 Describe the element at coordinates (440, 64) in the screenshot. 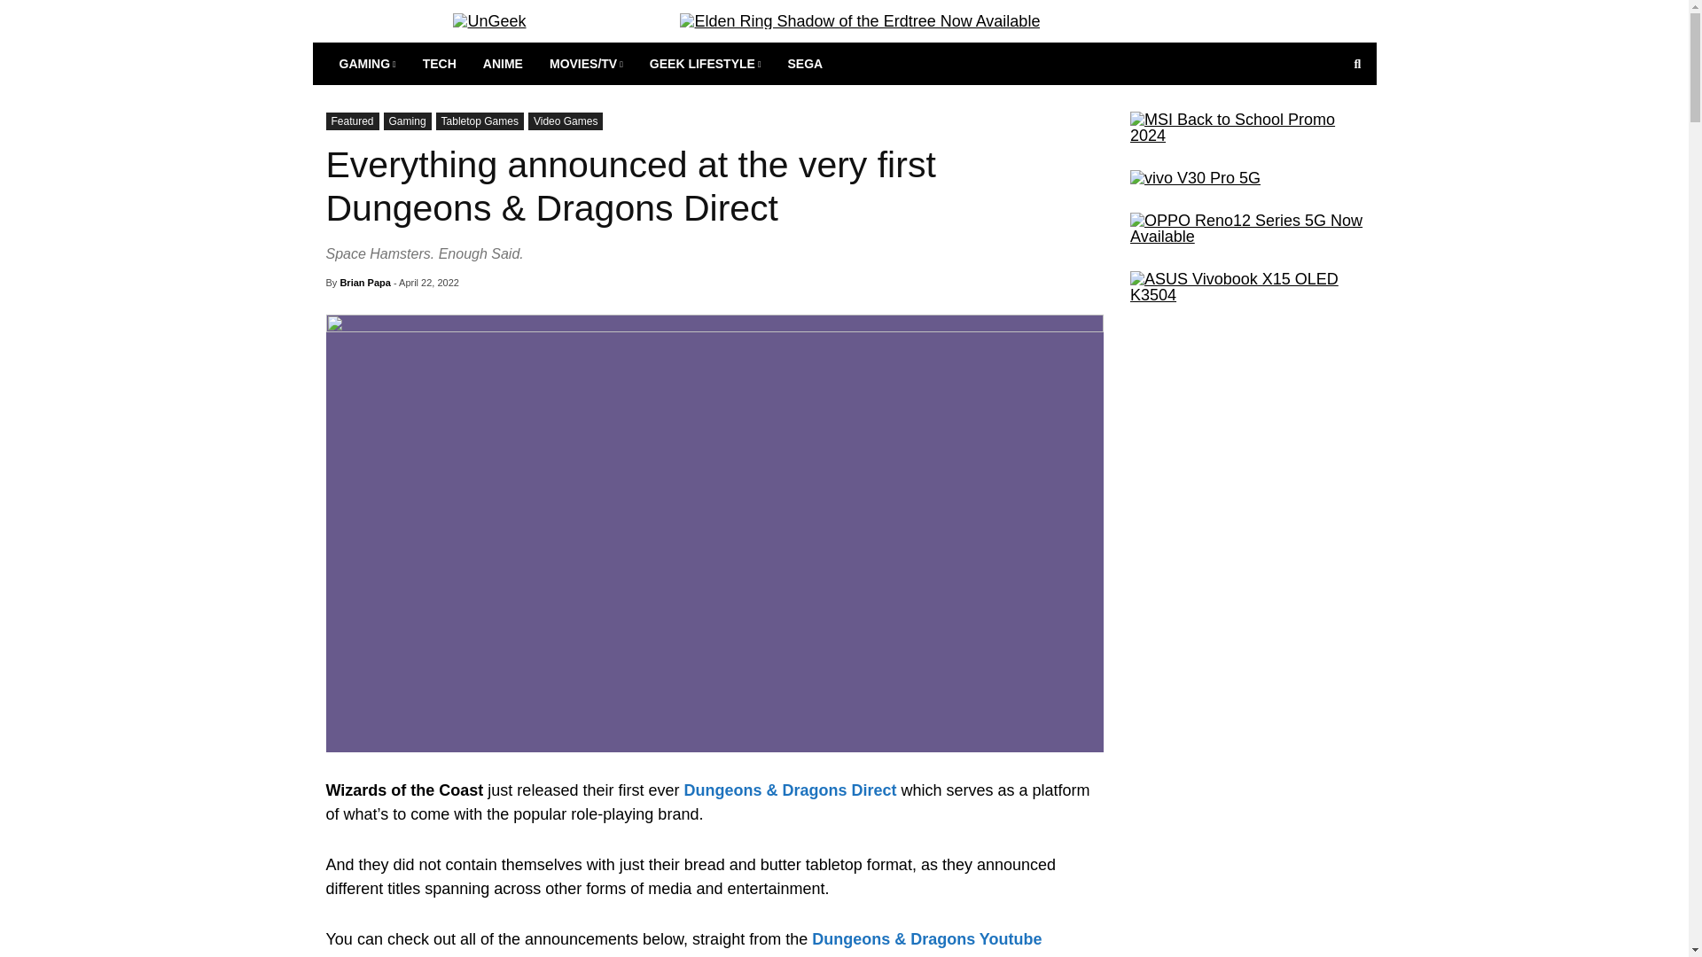

I see `TECH` at that location.